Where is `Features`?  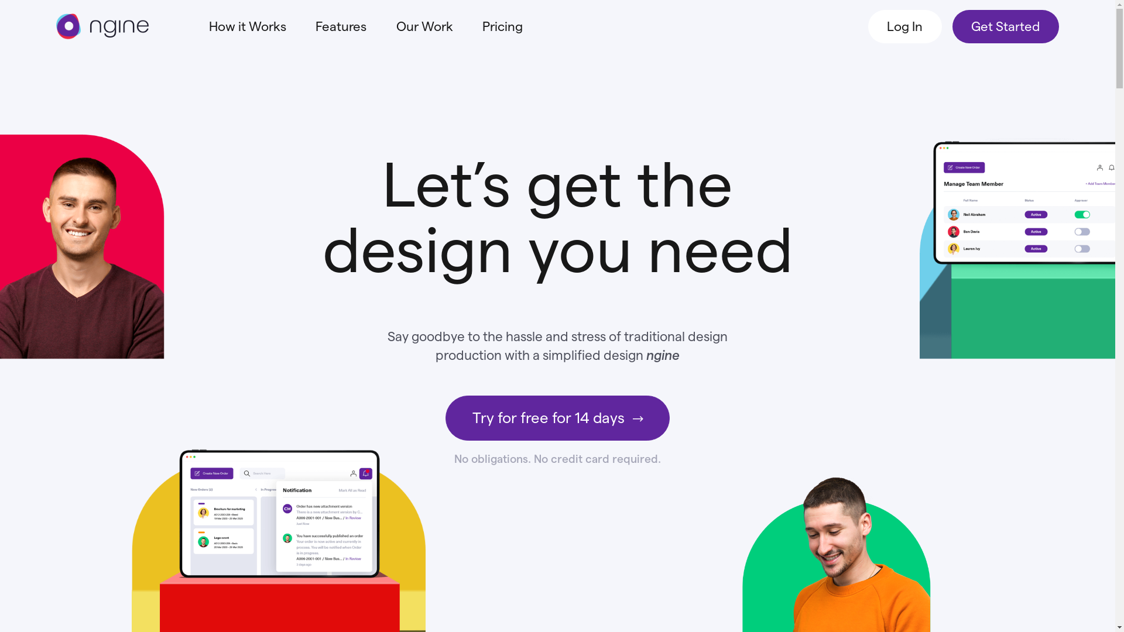
Features is located at coordinates (341, 27).